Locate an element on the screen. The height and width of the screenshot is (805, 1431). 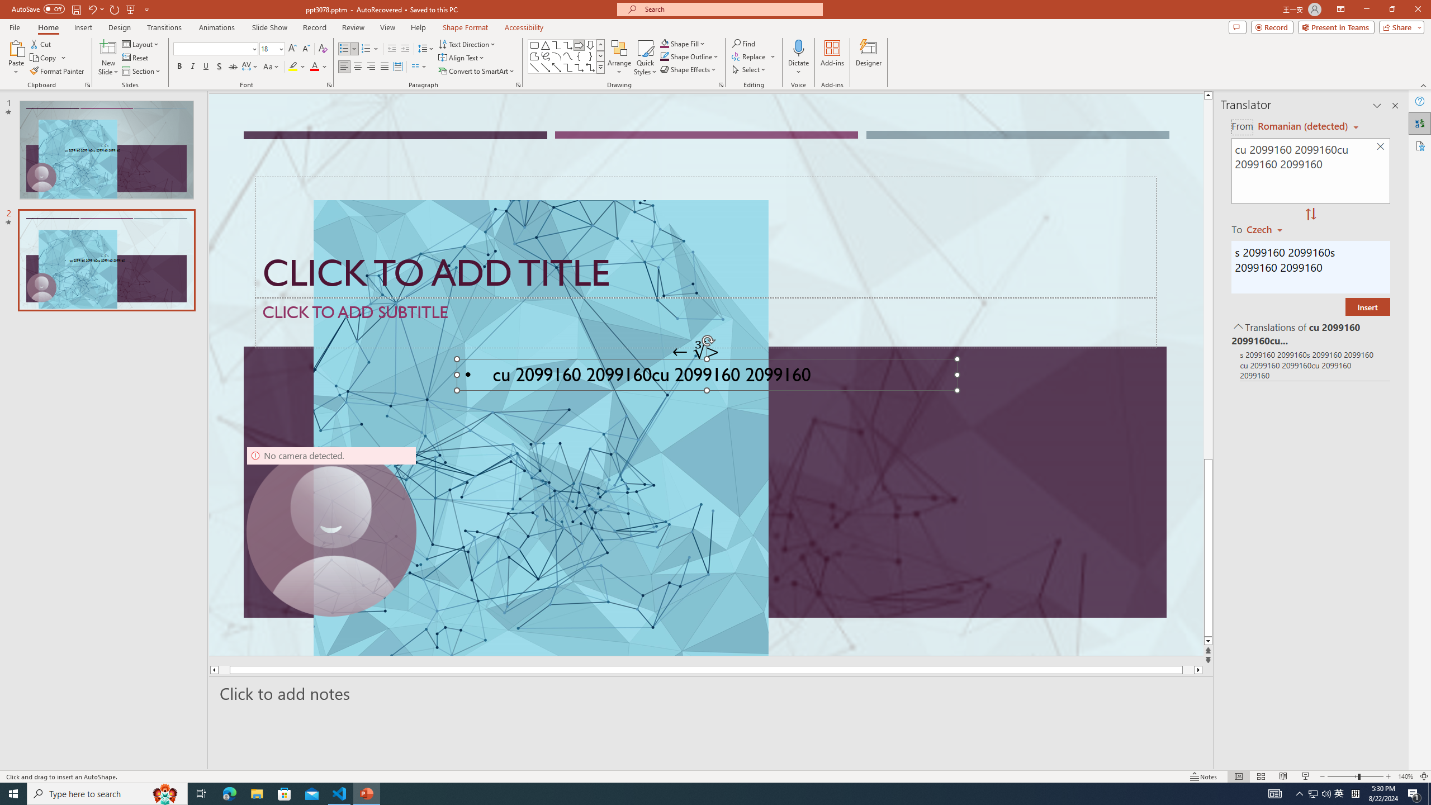
TextBox 7 is located at coordinates (695, 352).